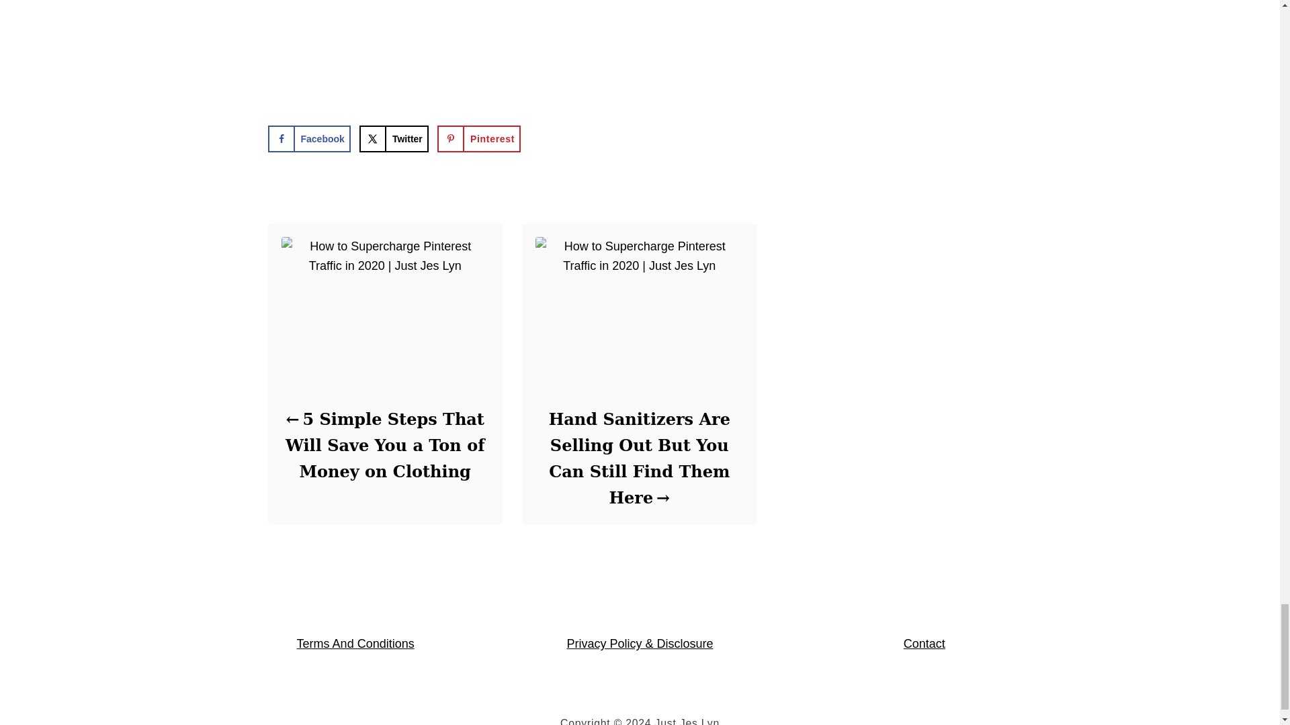 The height and width of the screenshot is (725, 1290). I want to click on Twitter, so click(394, 138).